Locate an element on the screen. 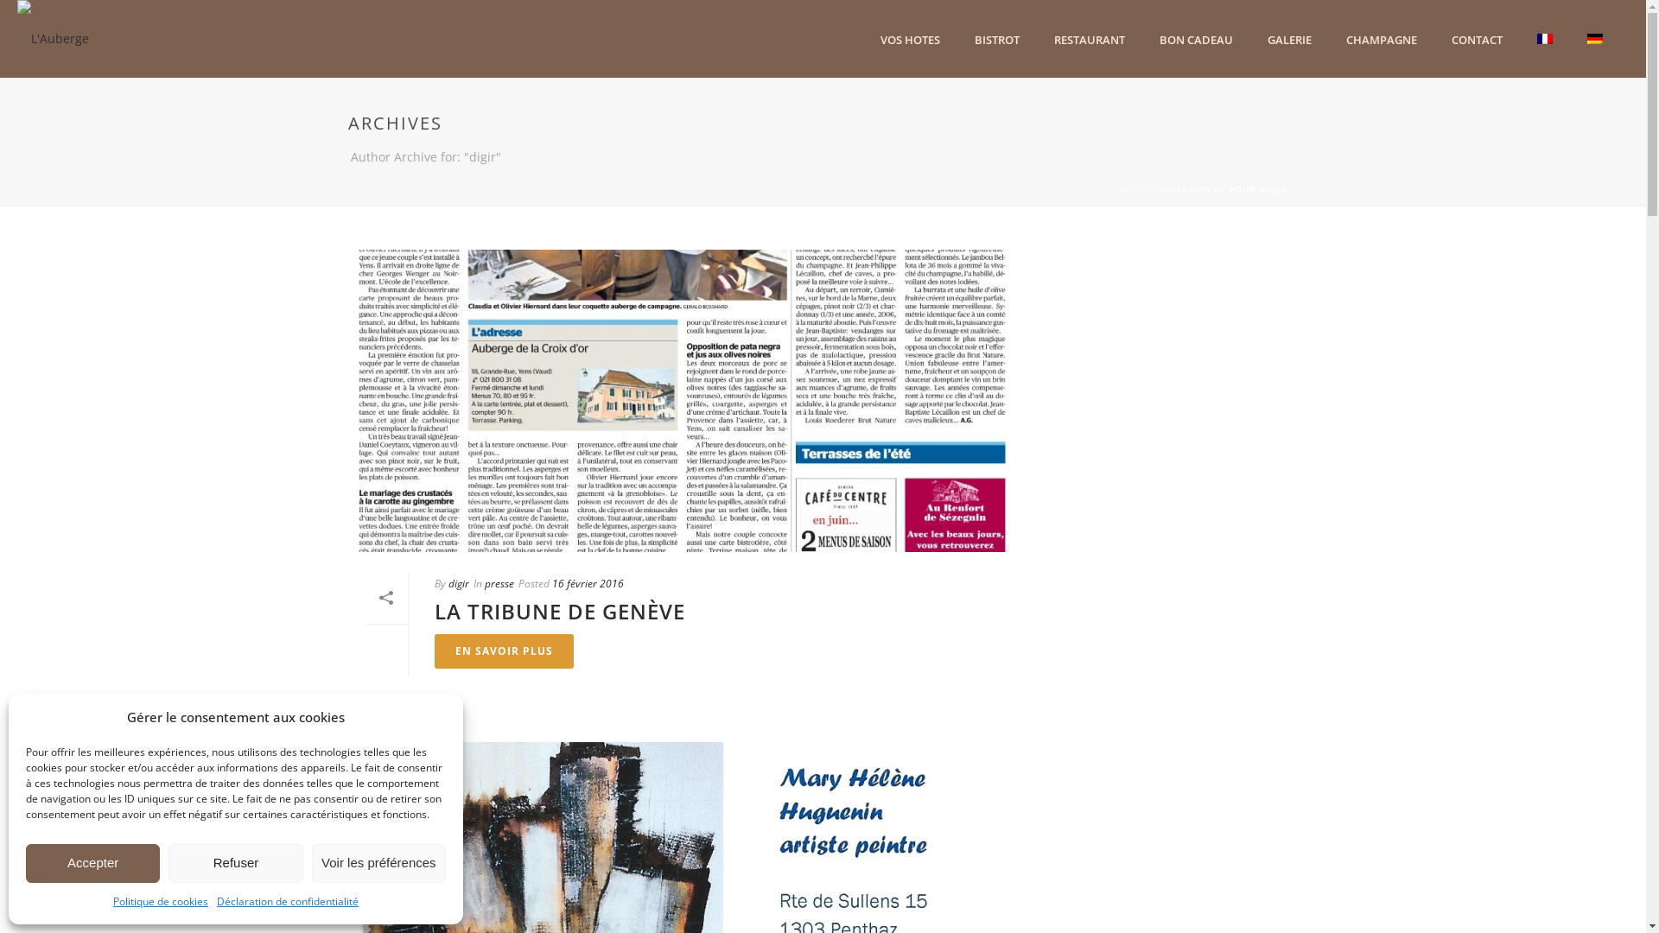 The width and height of the screenshot is (1659, 933). digir is located at coordinates (458, 584).